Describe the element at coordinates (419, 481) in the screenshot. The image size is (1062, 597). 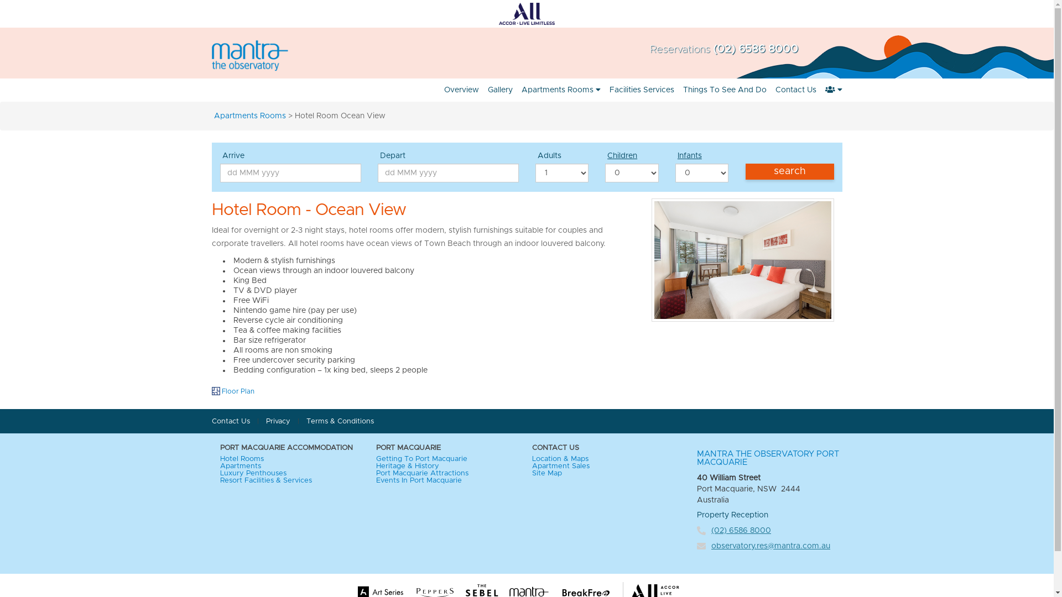
I see `Events In Port Macquarie` at that location.